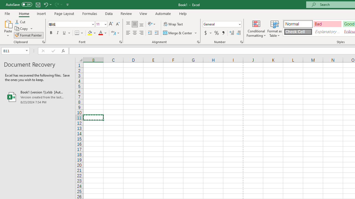 This screenshot has width=355, height=199. Describe the element at coordinates (43, 42) in the screenshot. I see `Office Clipboard...` at that location.